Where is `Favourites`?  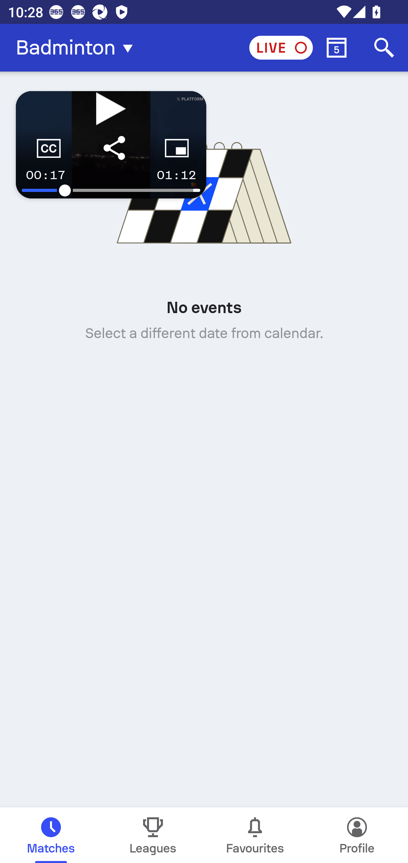 Favourites is located at coordinates (255, 835).